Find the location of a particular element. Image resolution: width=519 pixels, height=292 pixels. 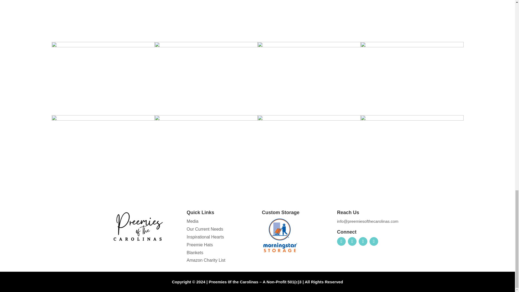

heart-Mintz-2 is located at coordinates (206, 46).